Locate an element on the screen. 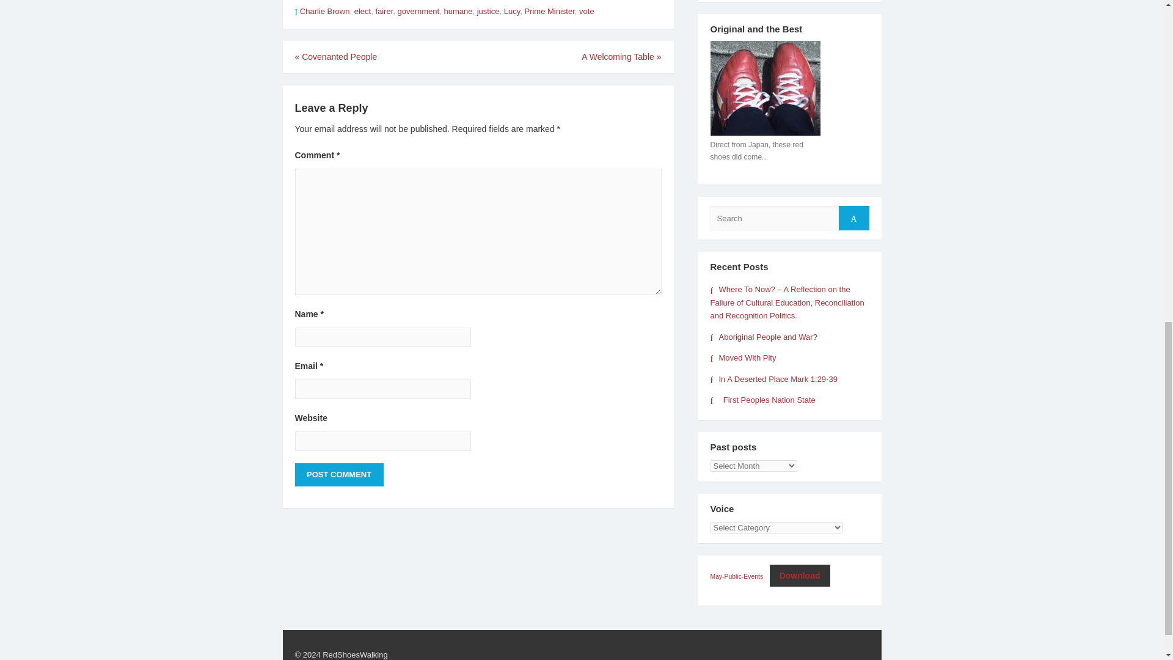 This screenshot has width=1173, height=660. May-Public-Events is located at coordinates (736, 577).